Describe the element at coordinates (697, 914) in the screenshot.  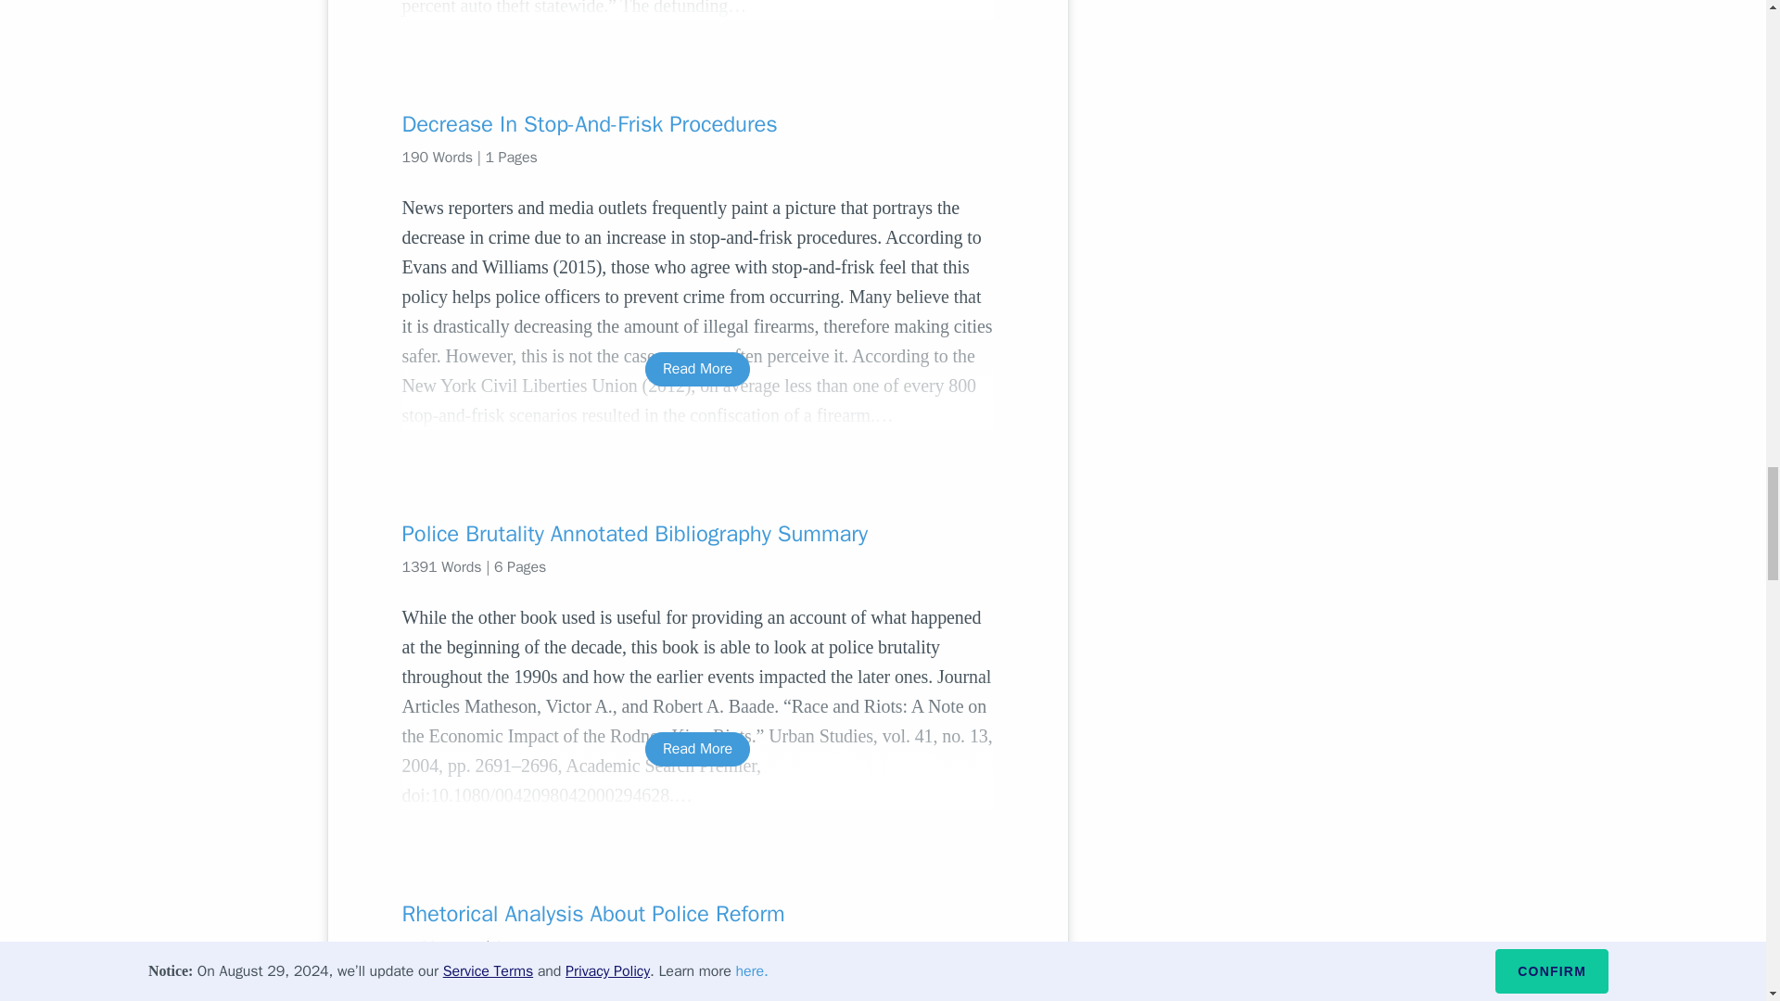
I see `Rhetorical Analysis About Police Reform` at that location.